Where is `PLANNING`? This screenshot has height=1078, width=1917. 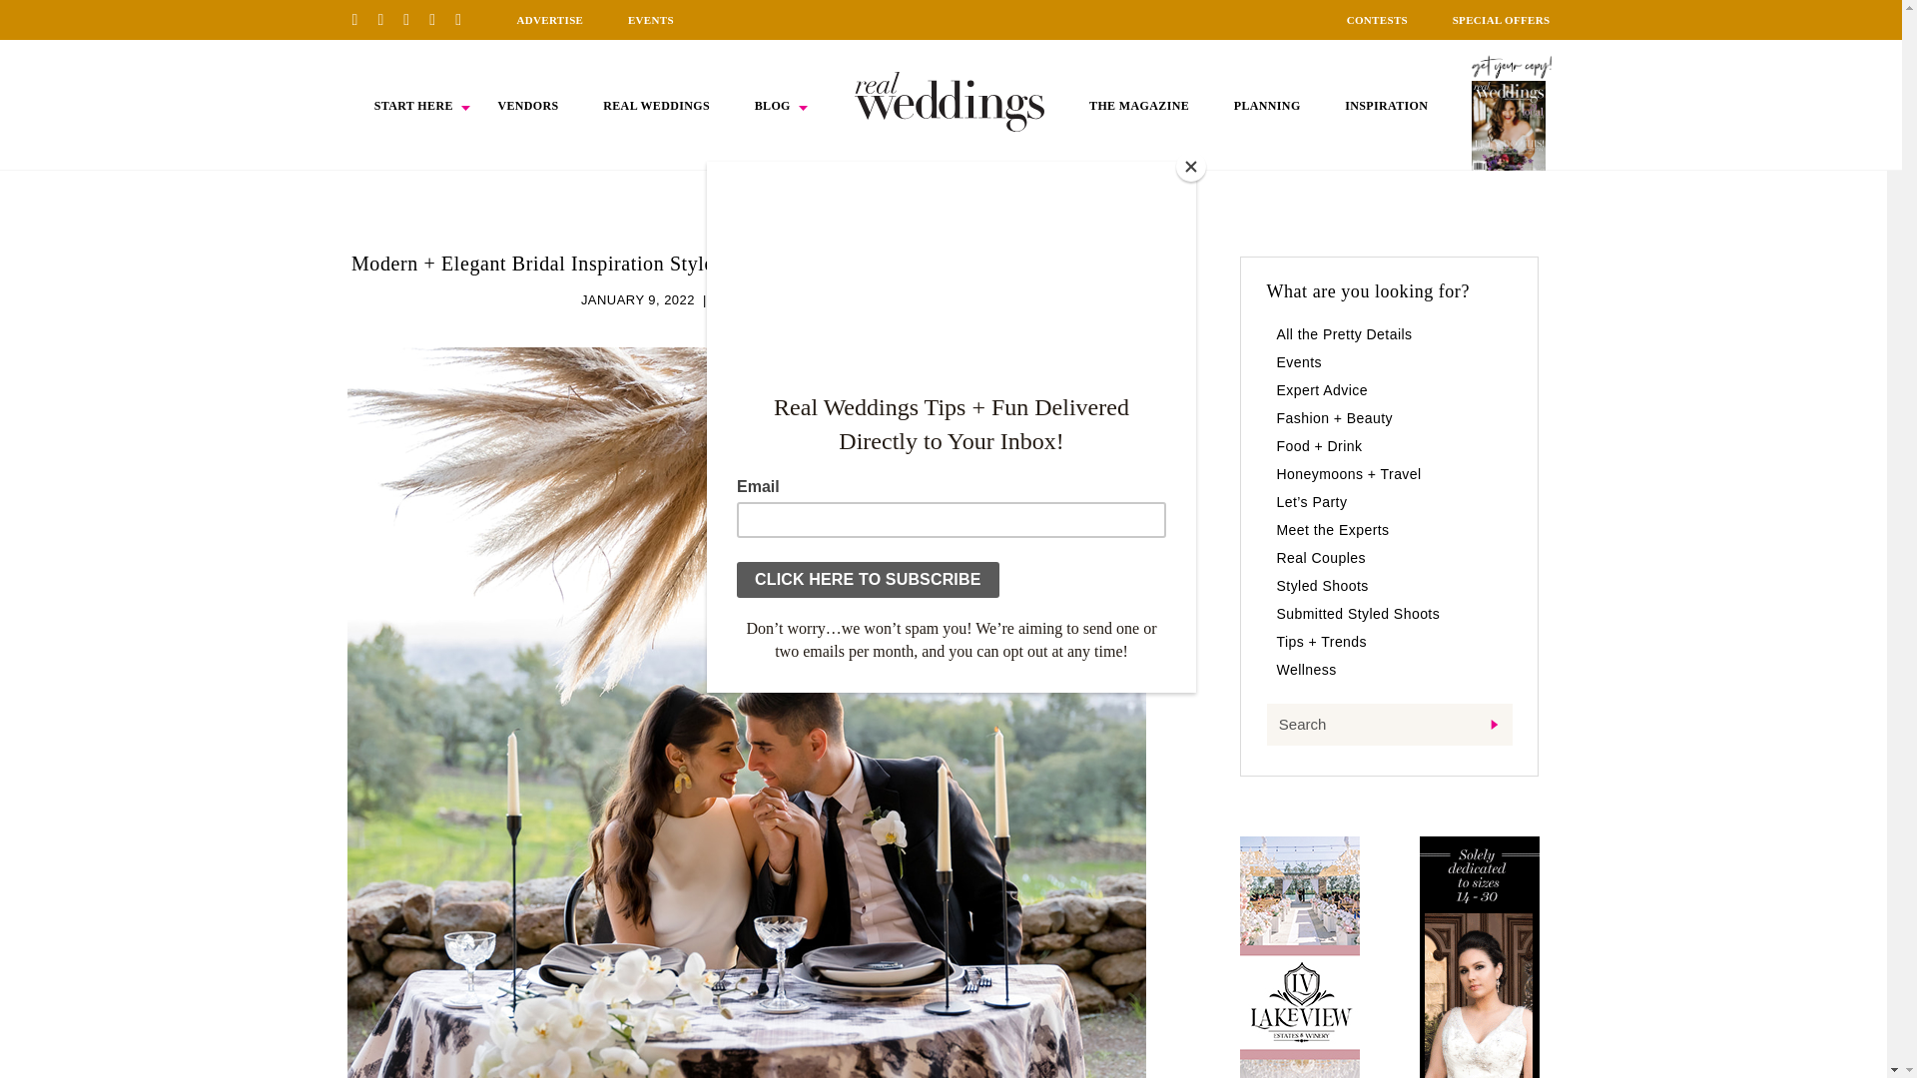
PLANNING is located at coordinates (1268, 106).